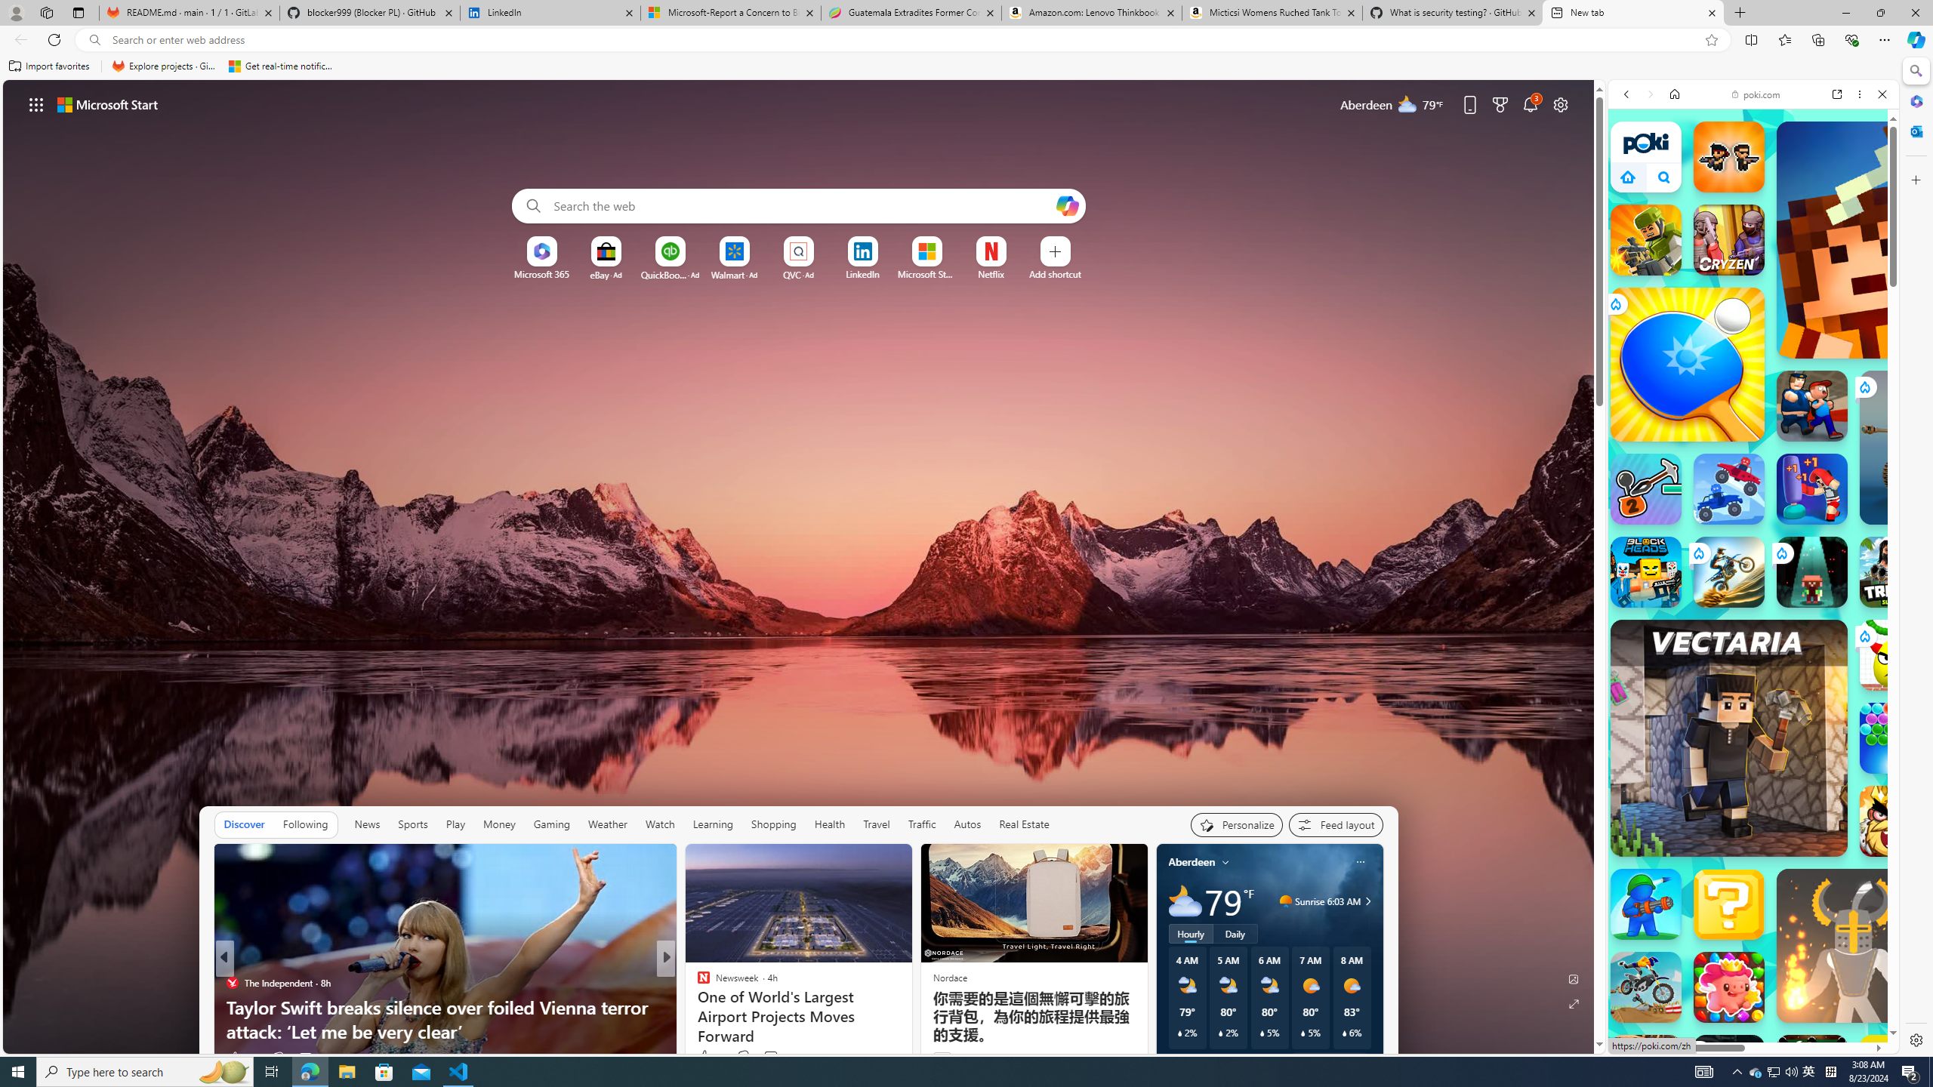  Describe the element at coordinates (1812, 572) in the screenshot. I see `Quivershot Quivershot` at that location.